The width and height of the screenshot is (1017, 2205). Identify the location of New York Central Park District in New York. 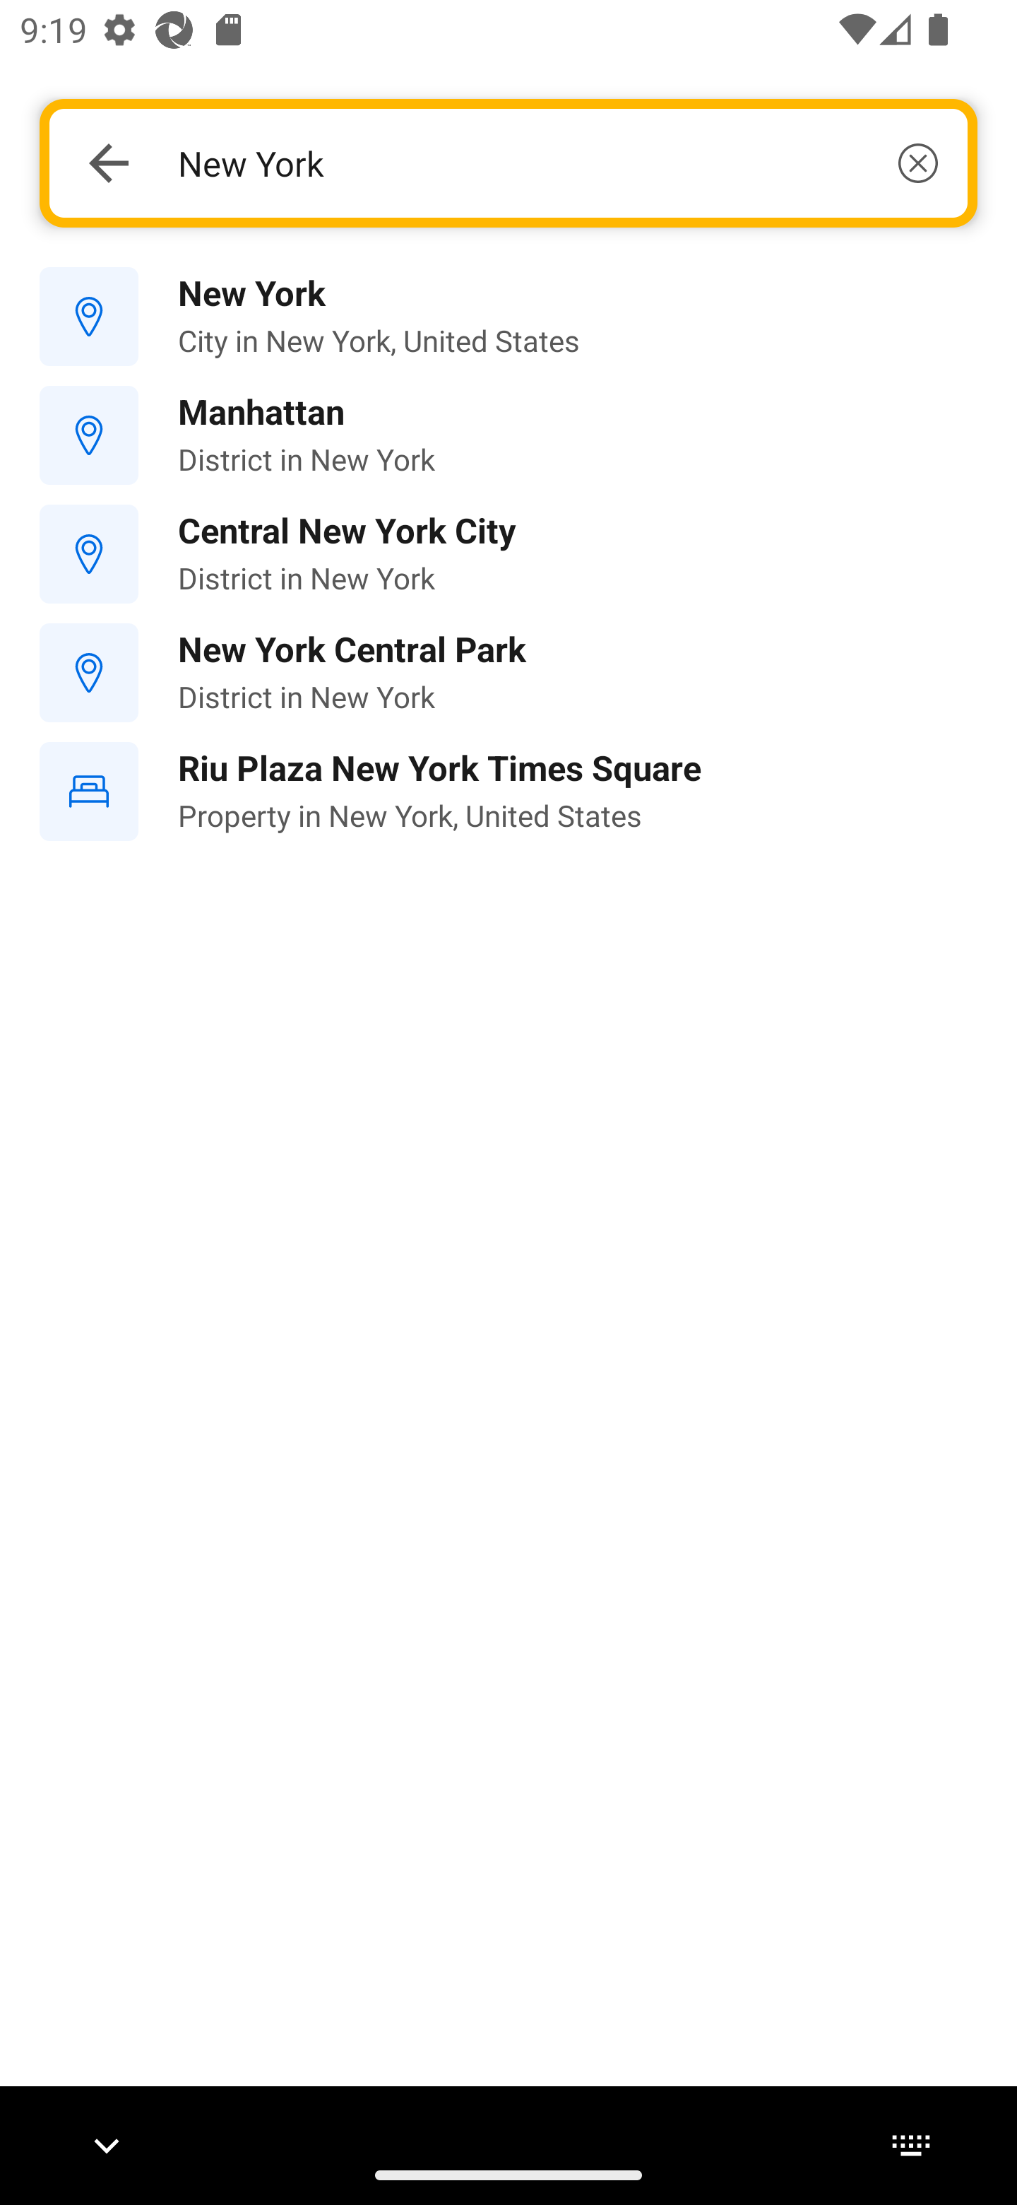
(509, 672).